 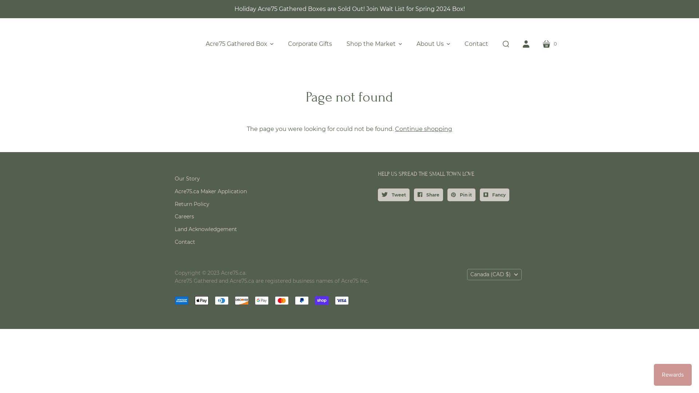 What do you see at coordinates (506, 44) in the screenshot?
I see `search` at bounding box center [506, 44].